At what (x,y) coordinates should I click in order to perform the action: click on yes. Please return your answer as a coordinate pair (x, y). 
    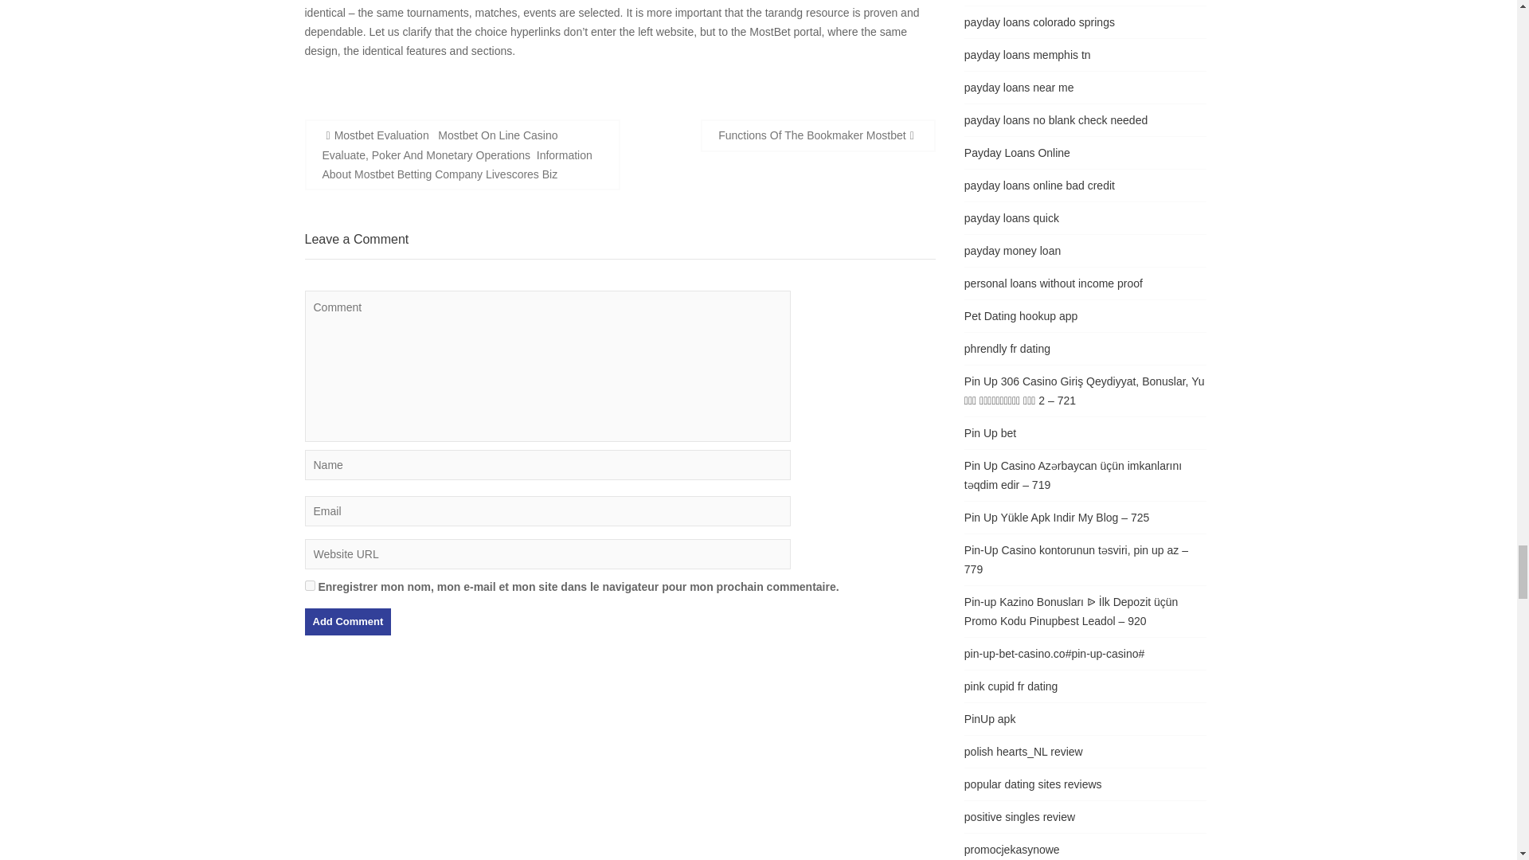
    Looking at the image, I should click on (309, 585).